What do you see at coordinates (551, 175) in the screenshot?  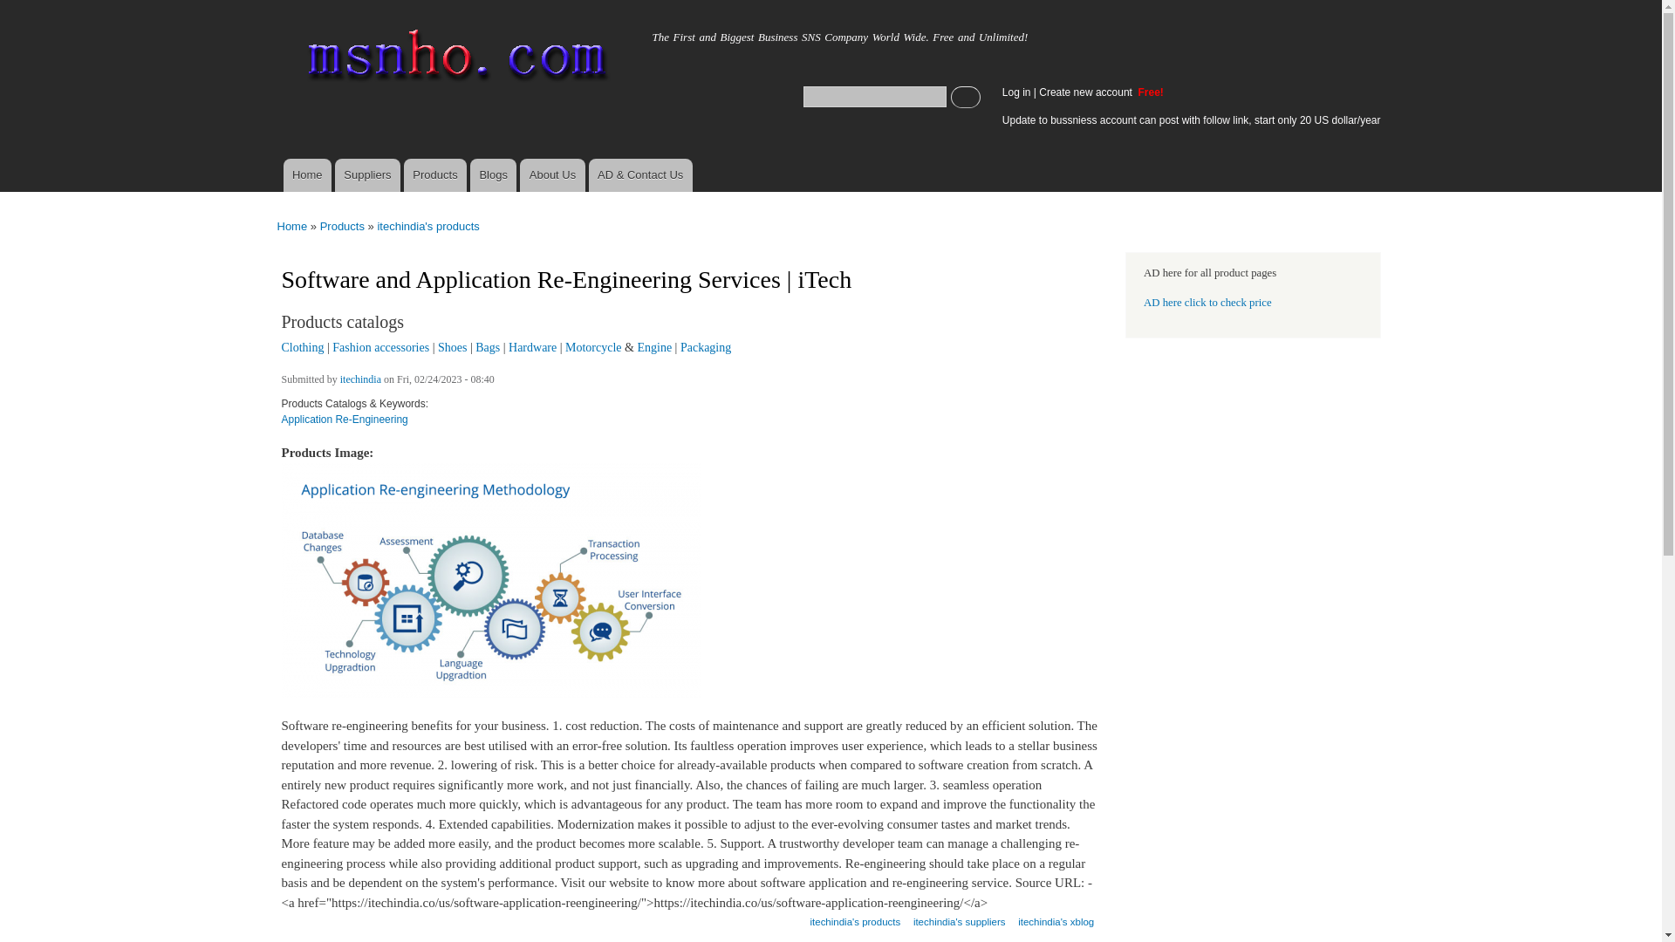 I see `About us` at bounding box center [551, 175].